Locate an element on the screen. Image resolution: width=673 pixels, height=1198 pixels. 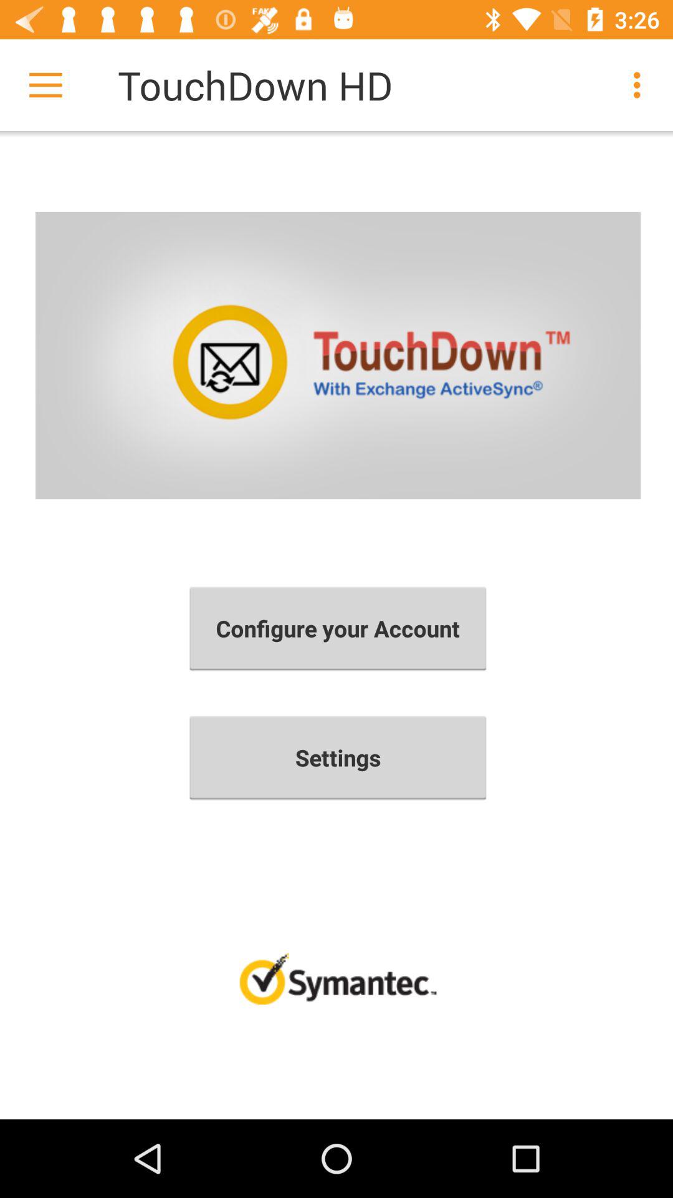
swipe until settings item is located at coordinates (338, 757).